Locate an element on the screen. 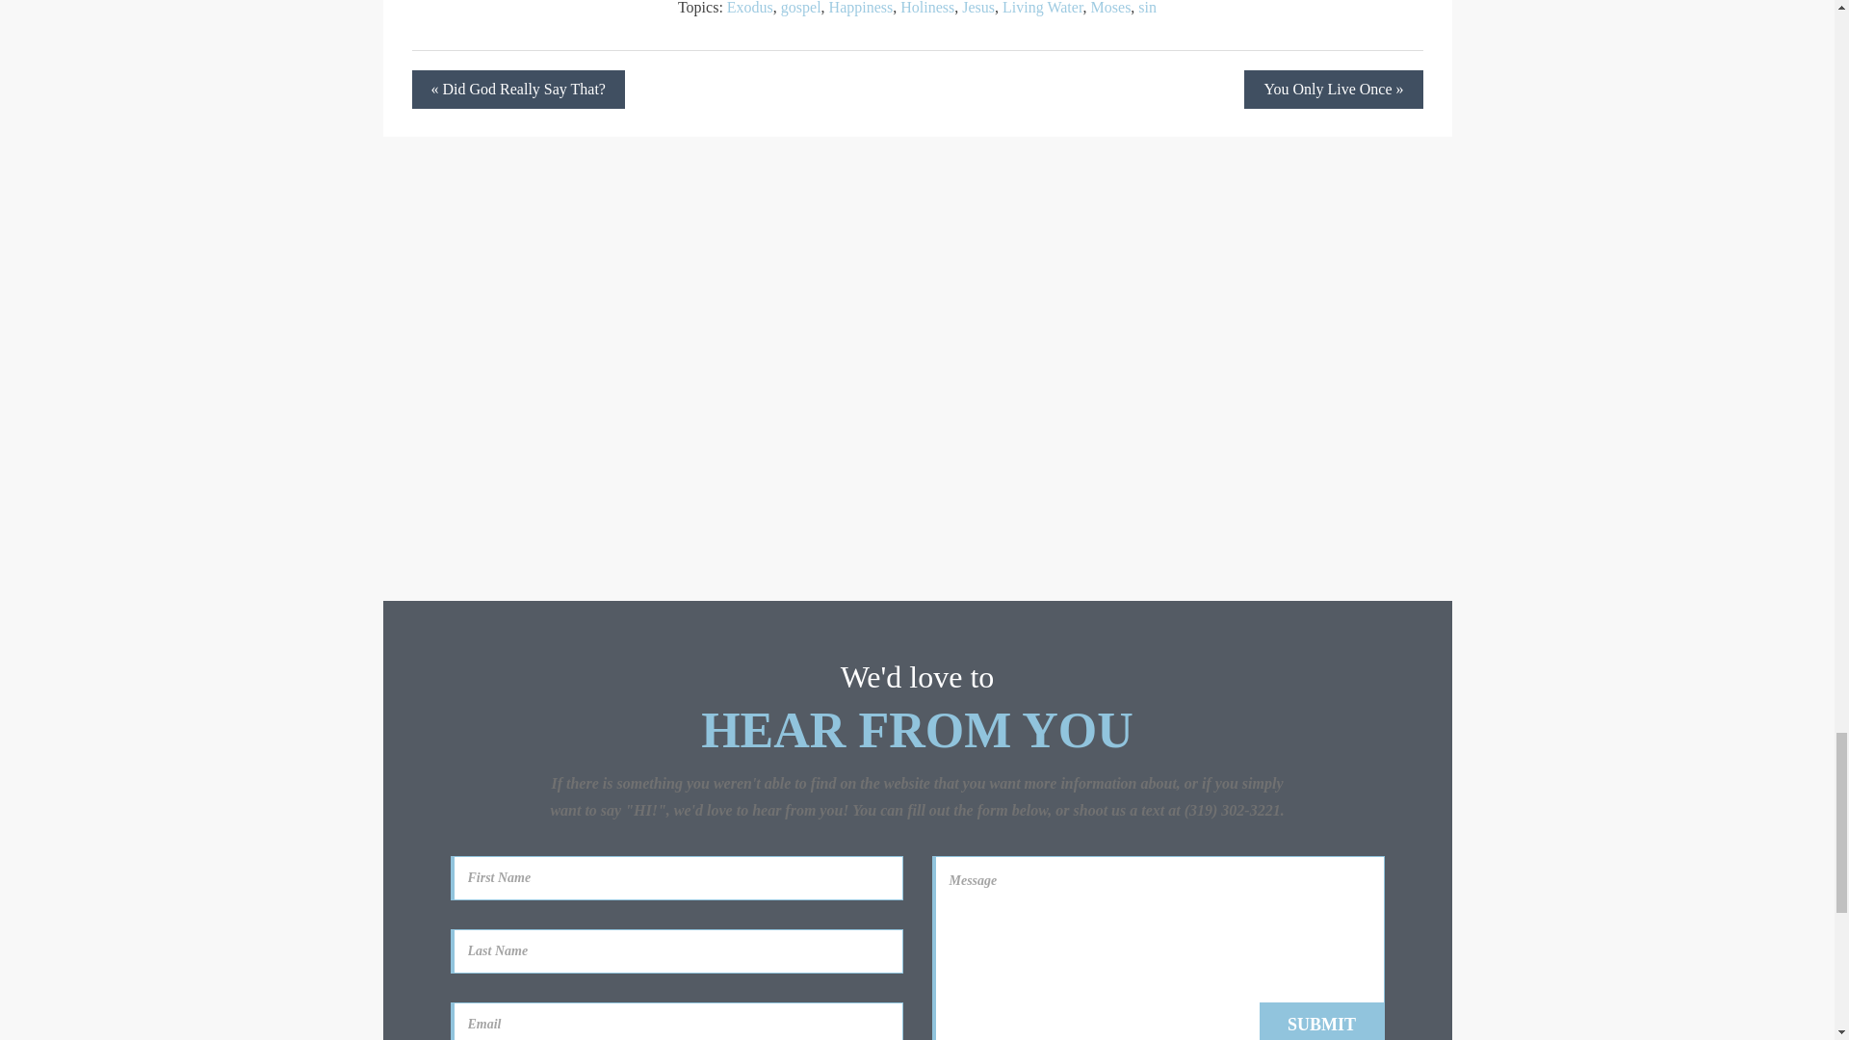 The width and height of the screenshot is (1849, 1040). Jesus is located at coordinates (977, 8).